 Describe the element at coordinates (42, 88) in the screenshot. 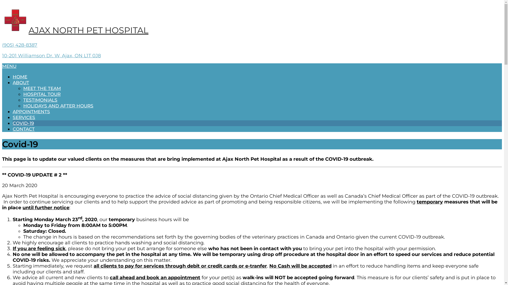

I see `MEET THE TEAM` at that location.